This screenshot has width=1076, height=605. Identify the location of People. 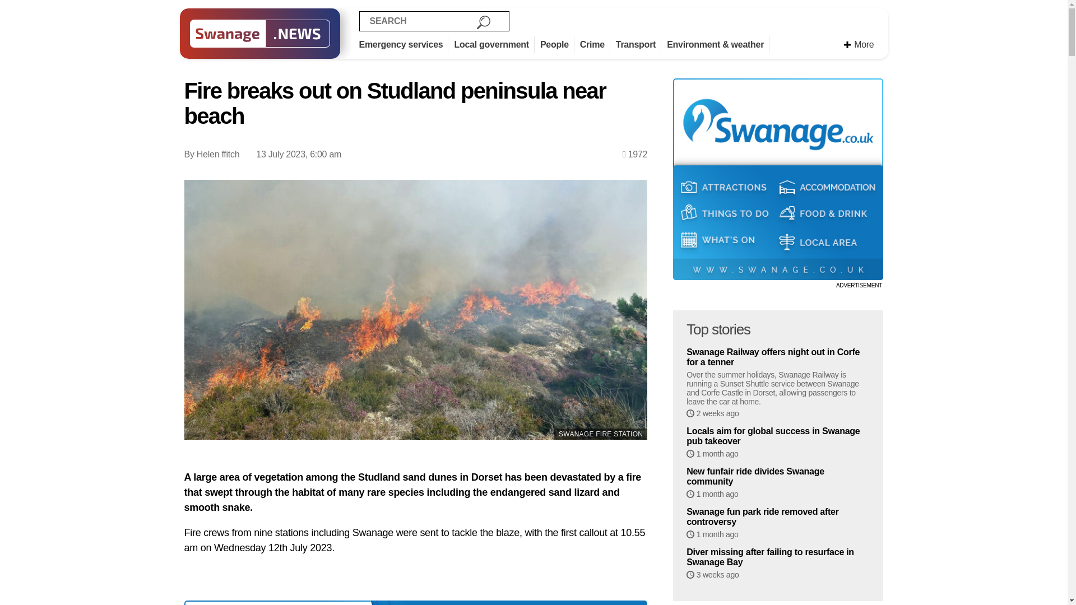
(557, 45).